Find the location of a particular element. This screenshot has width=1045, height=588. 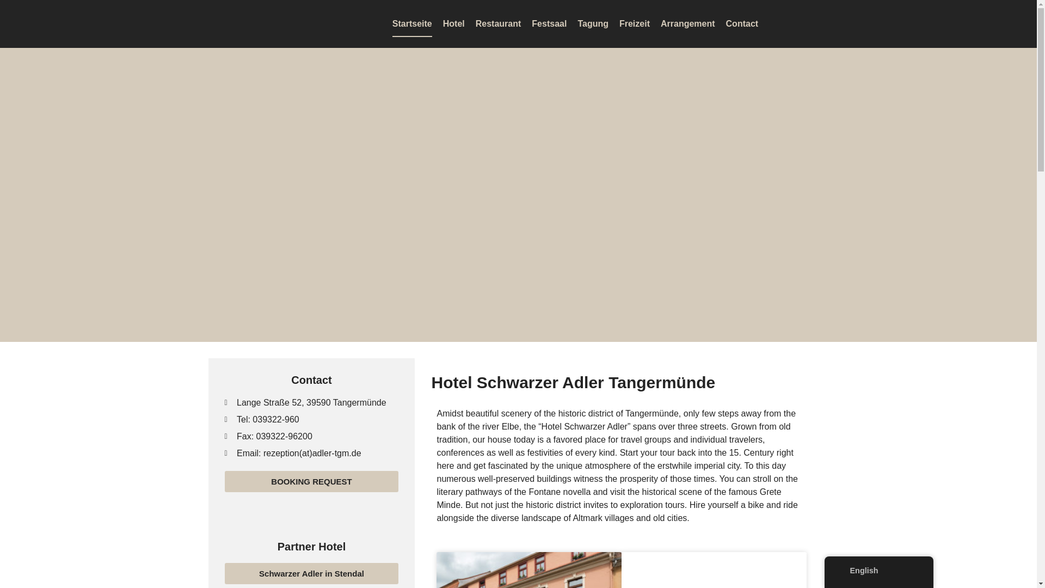

Restaurant is located at coordinates (499, 24).